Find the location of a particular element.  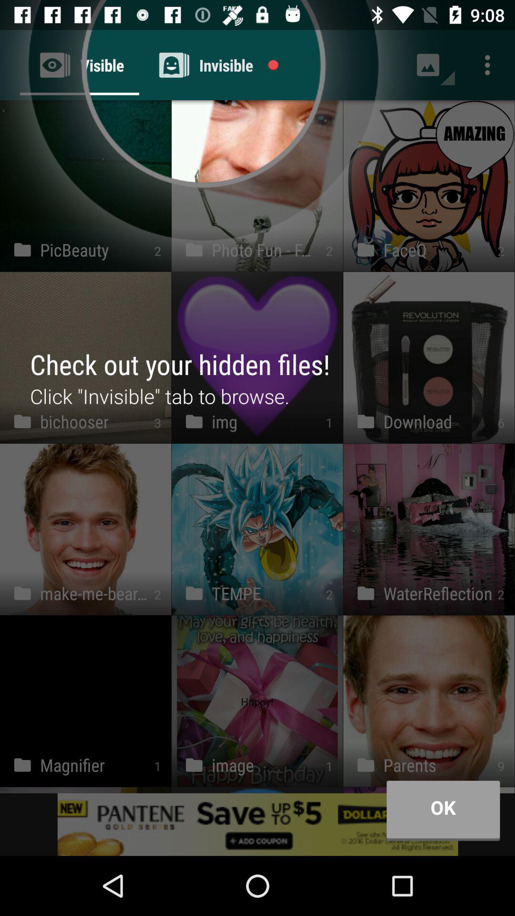

bit news is located at coordinates (257, 824).